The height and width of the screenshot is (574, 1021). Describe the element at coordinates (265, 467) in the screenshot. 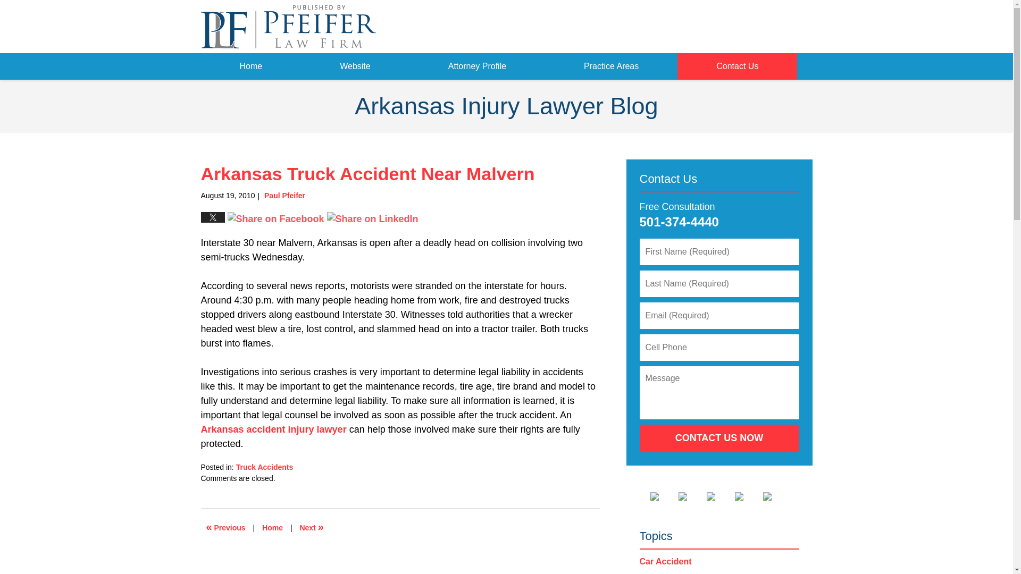

I see `Truck Accidents` at that location.